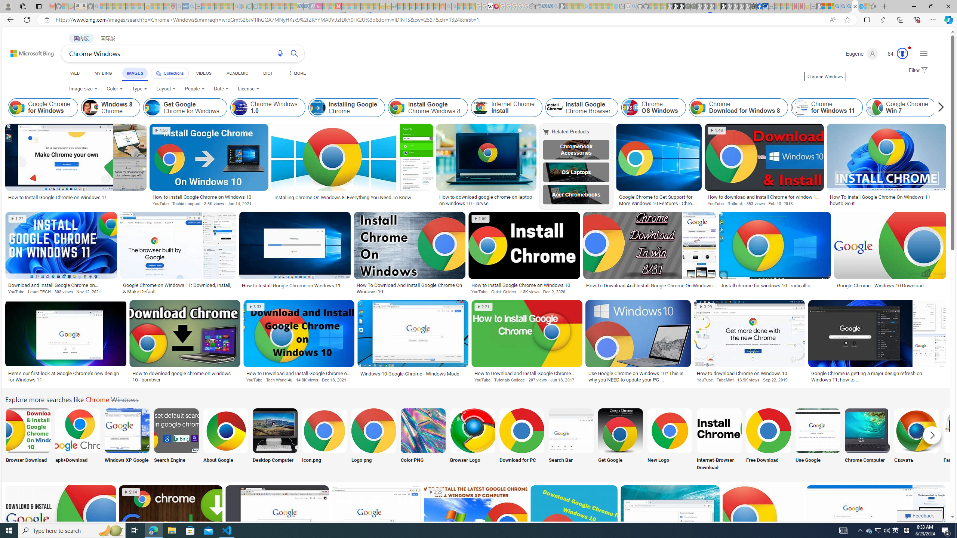  What do you see at coordinates (621, 440) in the screenshot?
I see `Get Google Chrome Get Google` at bounding box center [621, 440].